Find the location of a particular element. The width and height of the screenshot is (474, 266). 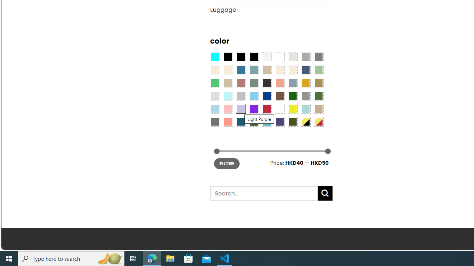

Brownie is located at coordinates (267, 70).